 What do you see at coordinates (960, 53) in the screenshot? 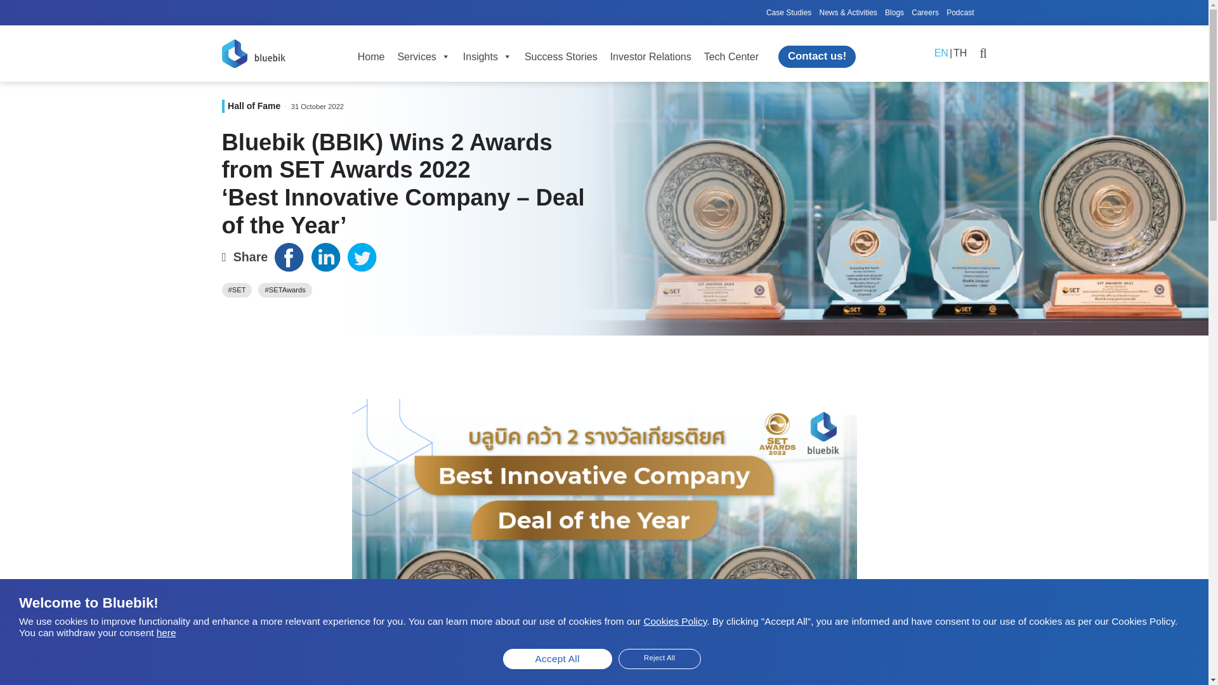
I see `TH` at bounding box center [960, 53].